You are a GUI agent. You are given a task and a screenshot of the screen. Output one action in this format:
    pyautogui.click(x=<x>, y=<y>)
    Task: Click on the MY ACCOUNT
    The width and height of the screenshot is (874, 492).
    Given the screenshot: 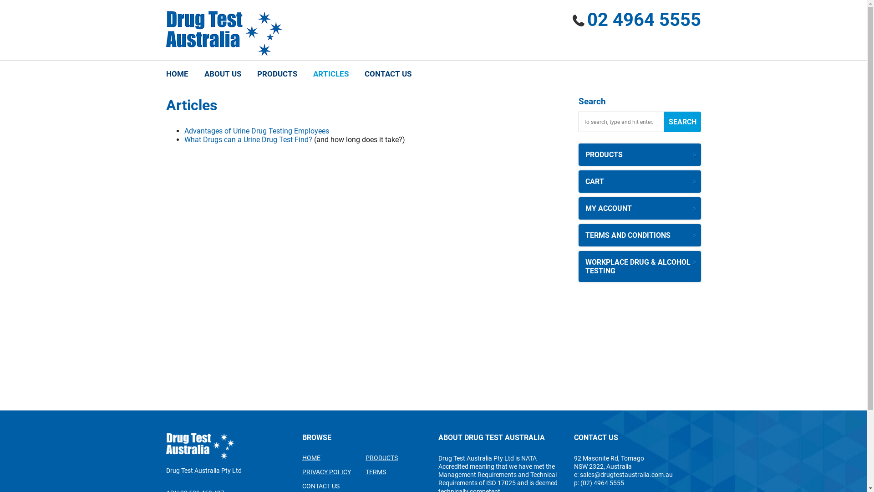 What is the action you would take?
    pyautogui.click(x=640, y=209)
    